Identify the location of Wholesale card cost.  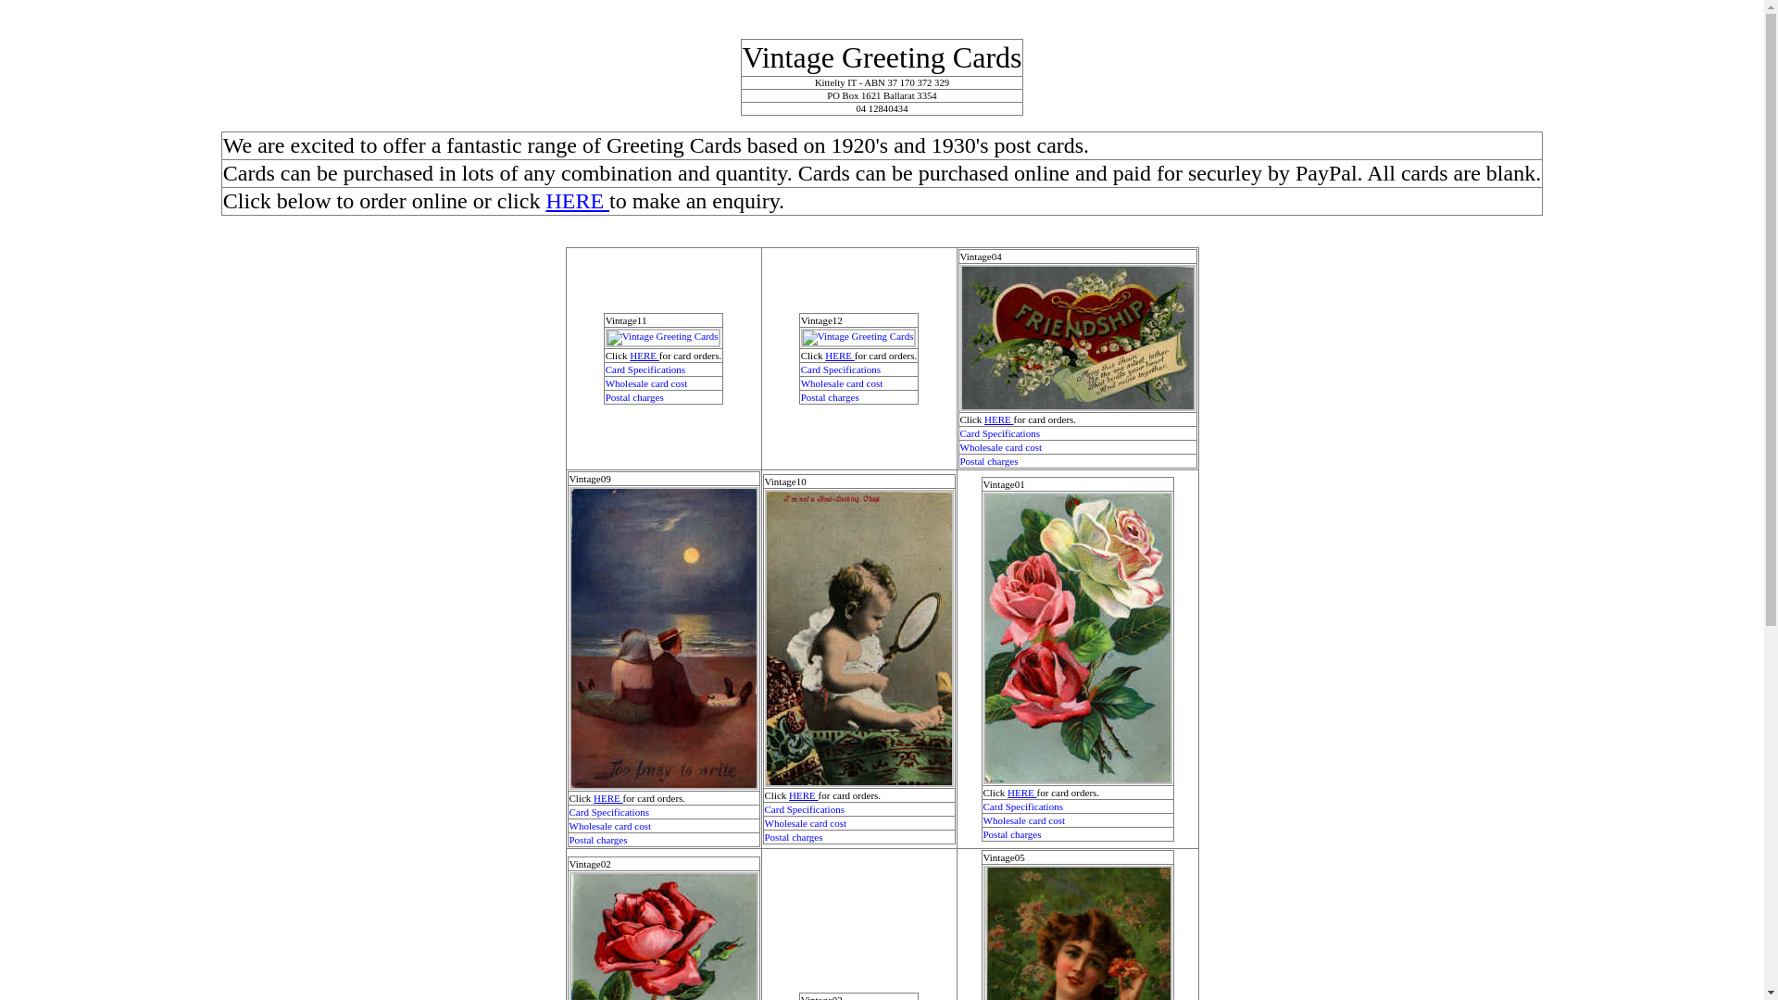
(609, 826).